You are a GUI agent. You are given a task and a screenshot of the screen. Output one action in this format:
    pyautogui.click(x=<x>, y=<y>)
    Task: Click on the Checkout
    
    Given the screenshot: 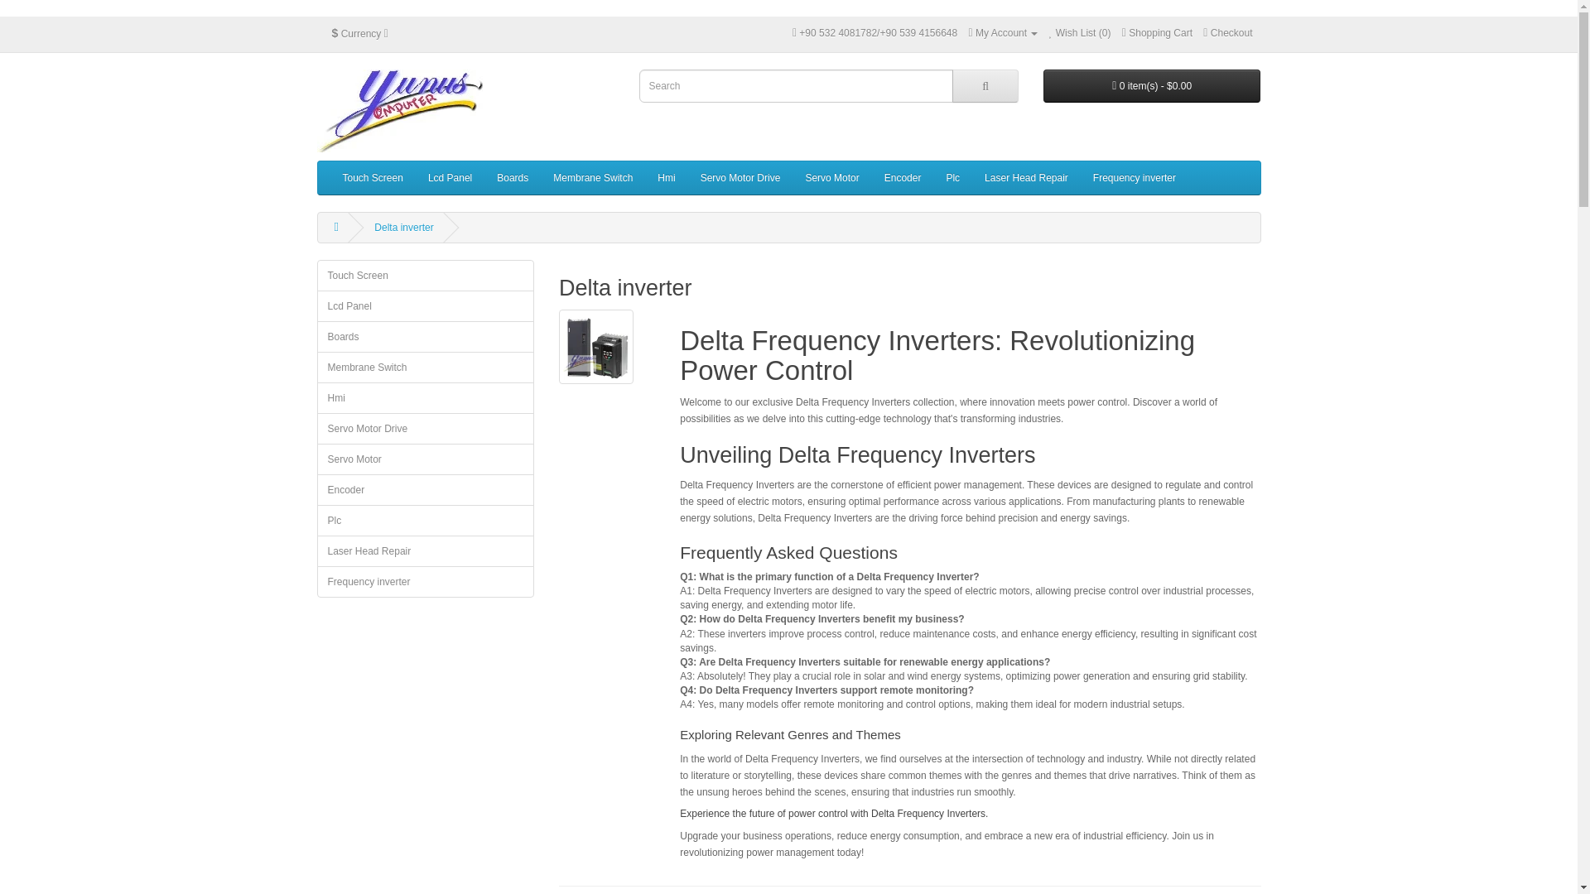 What is the action you would take?
    pyautogui.click(x=1227, y=33)
    